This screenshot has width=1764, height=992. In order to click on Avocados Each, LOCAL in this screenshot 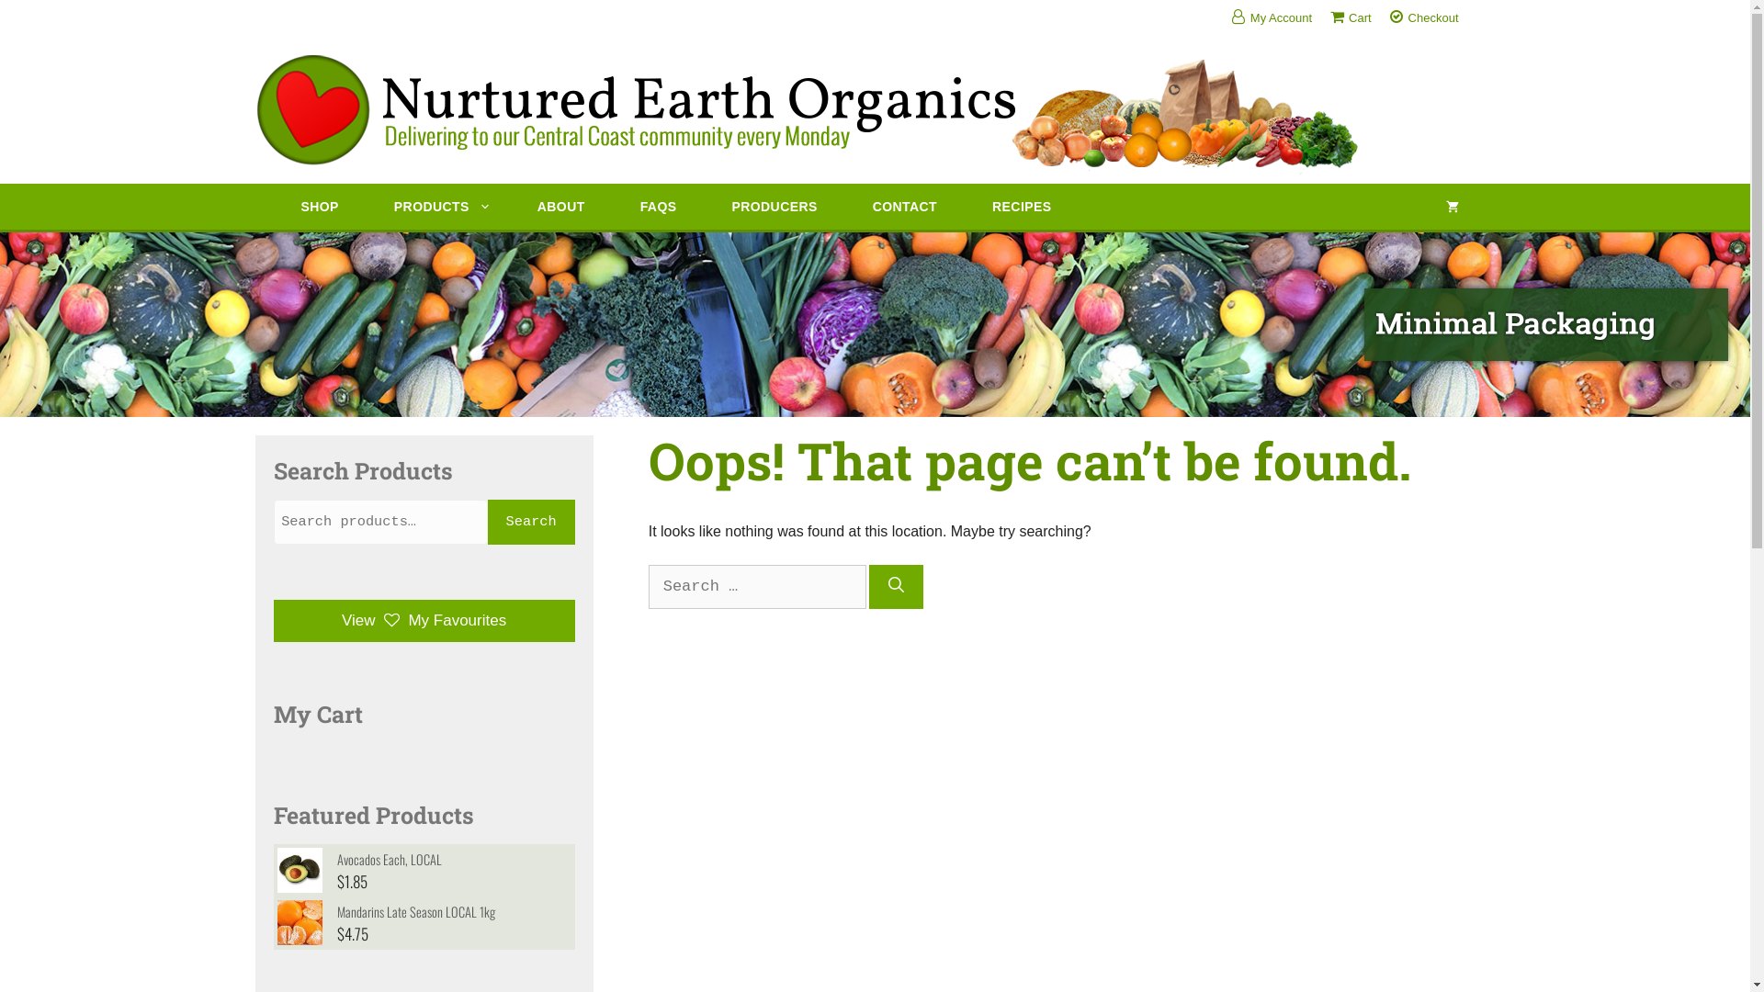, I will do `click(424, 859)`.